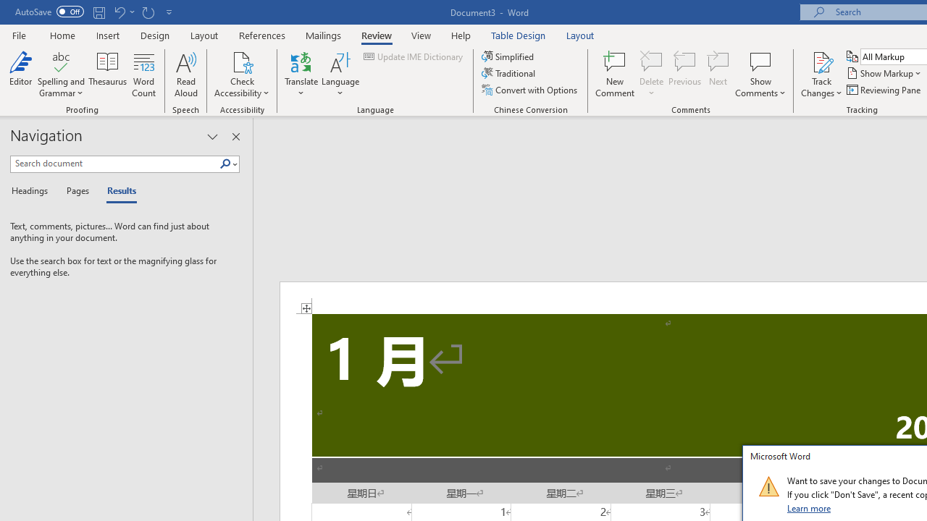 This screenshot has width=927, height=521. What do you see at coordinates (340, 74) in the screenshot?
I see `Language` at bounding box center [340, 74].